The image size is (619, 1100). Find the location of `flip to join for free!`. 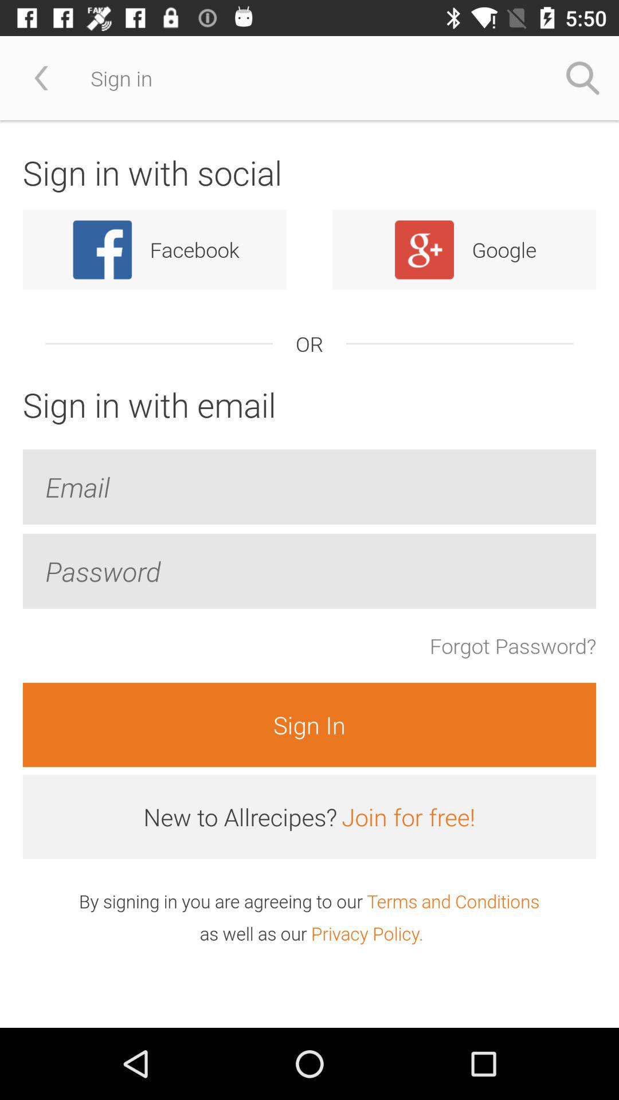

flip to join for free! is located at coordinates (408, 817).